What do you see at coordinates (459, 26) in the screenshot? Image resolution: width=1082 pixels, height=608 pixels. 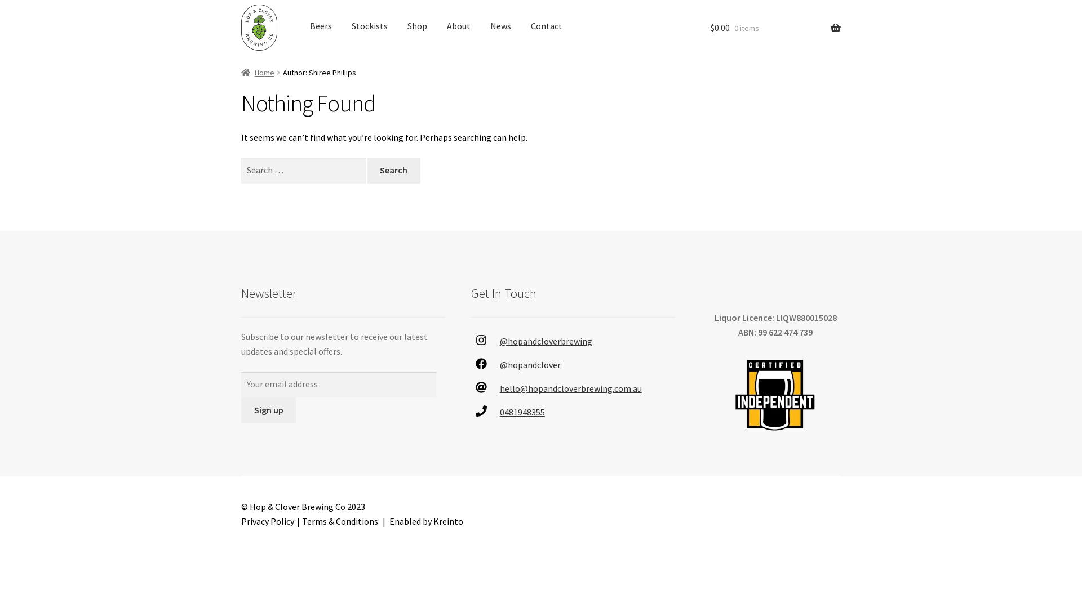 I see `About` at bounding box center [459, 26].